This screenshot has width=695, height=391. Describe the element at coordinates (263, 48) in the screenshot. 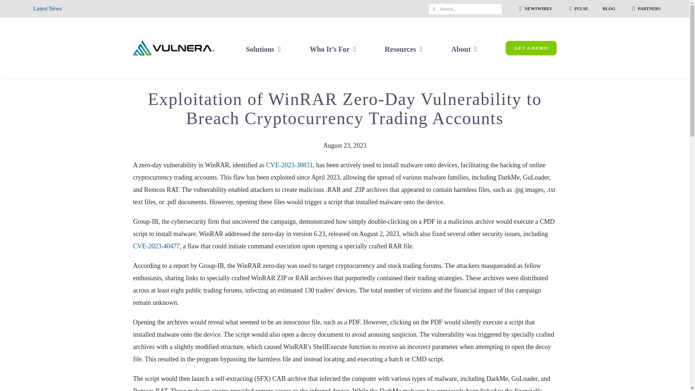

I see `Solutions` at that location.